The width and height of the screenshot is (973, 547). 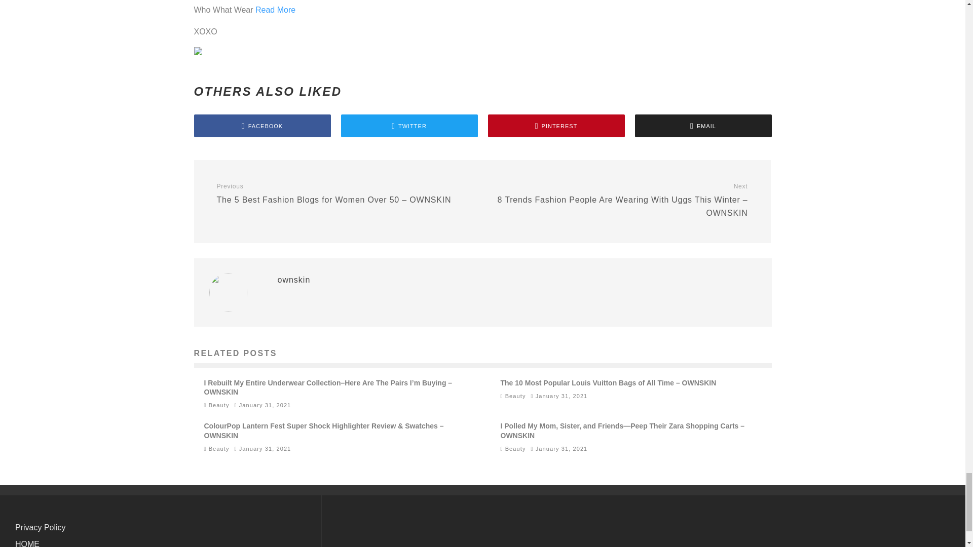 What do you see at coordinates (294, 280) in the screenshot?
I see `ownskin` at bounding box center [294, 280].